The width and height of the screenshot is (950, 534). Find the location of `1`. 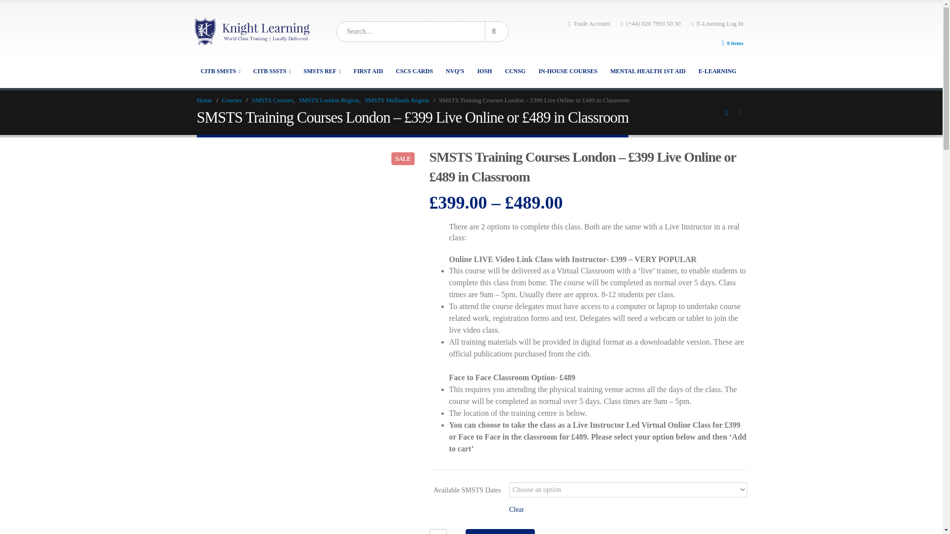

1 is located at coordinates (437, 532).